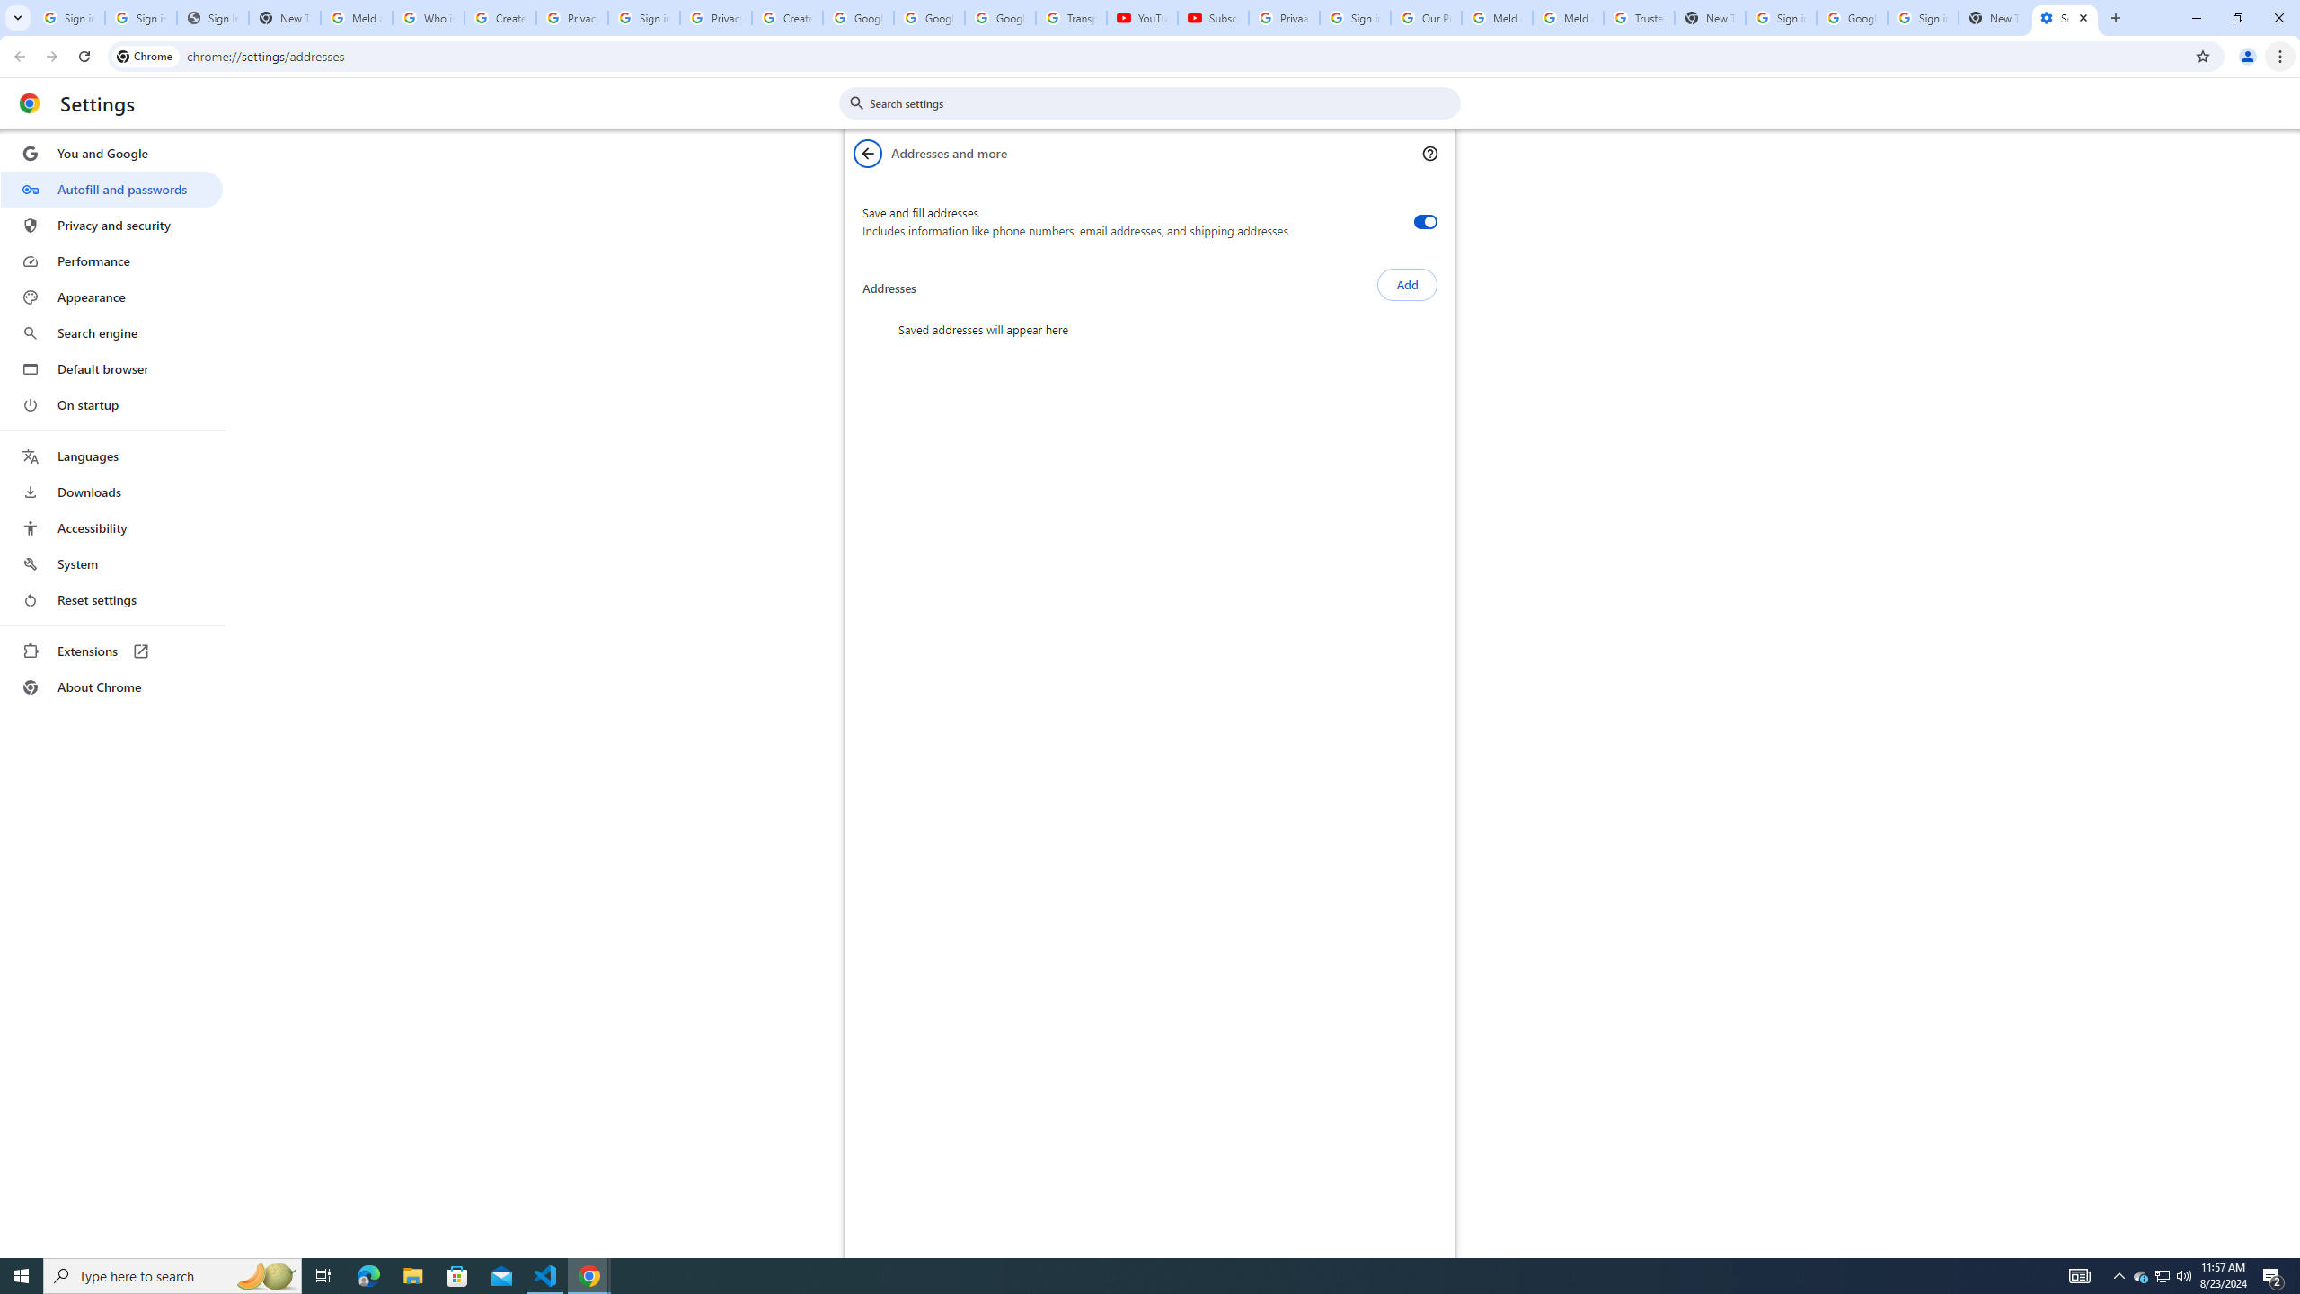  What do you see at coordinates (111, 154) in the screenshot?
I see `You and Google` at bounding box center [111, 154].